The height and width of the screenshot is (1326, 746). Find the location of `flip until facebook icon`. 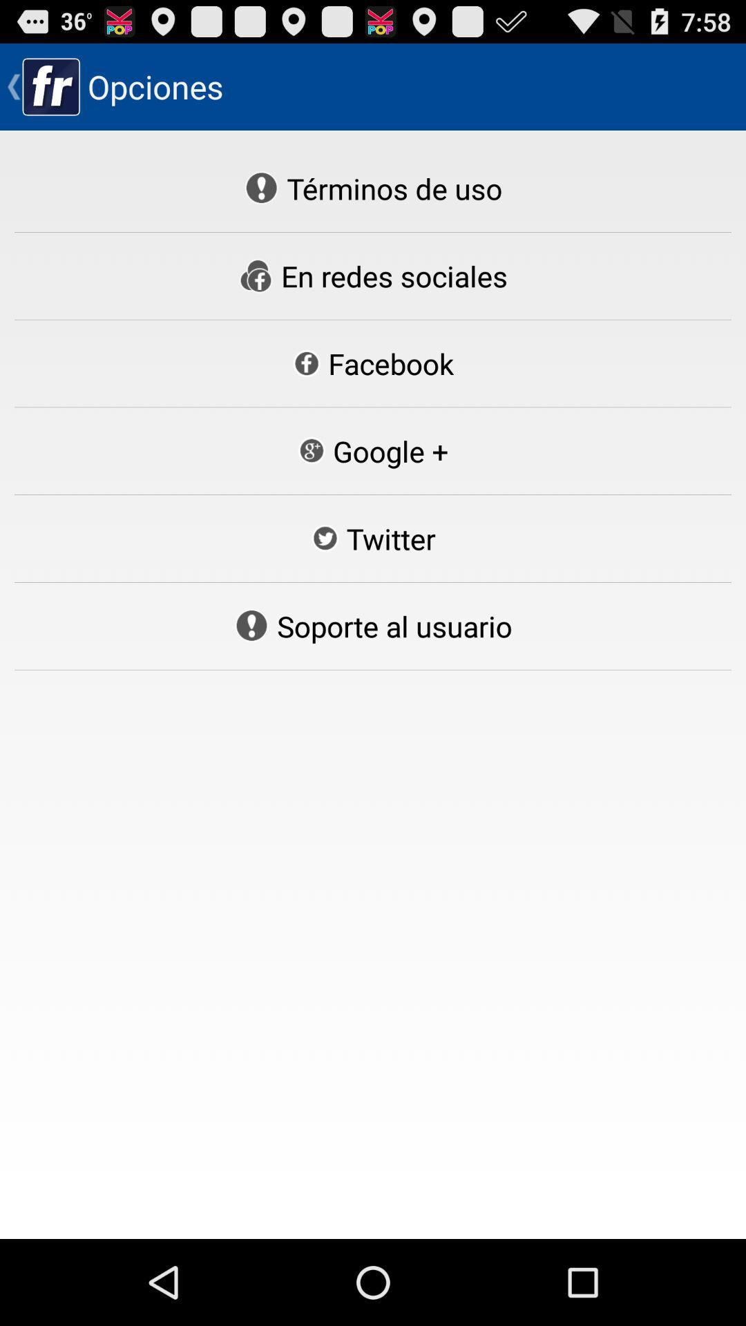

flip until facebook icon is located at coordinates (373, 363).